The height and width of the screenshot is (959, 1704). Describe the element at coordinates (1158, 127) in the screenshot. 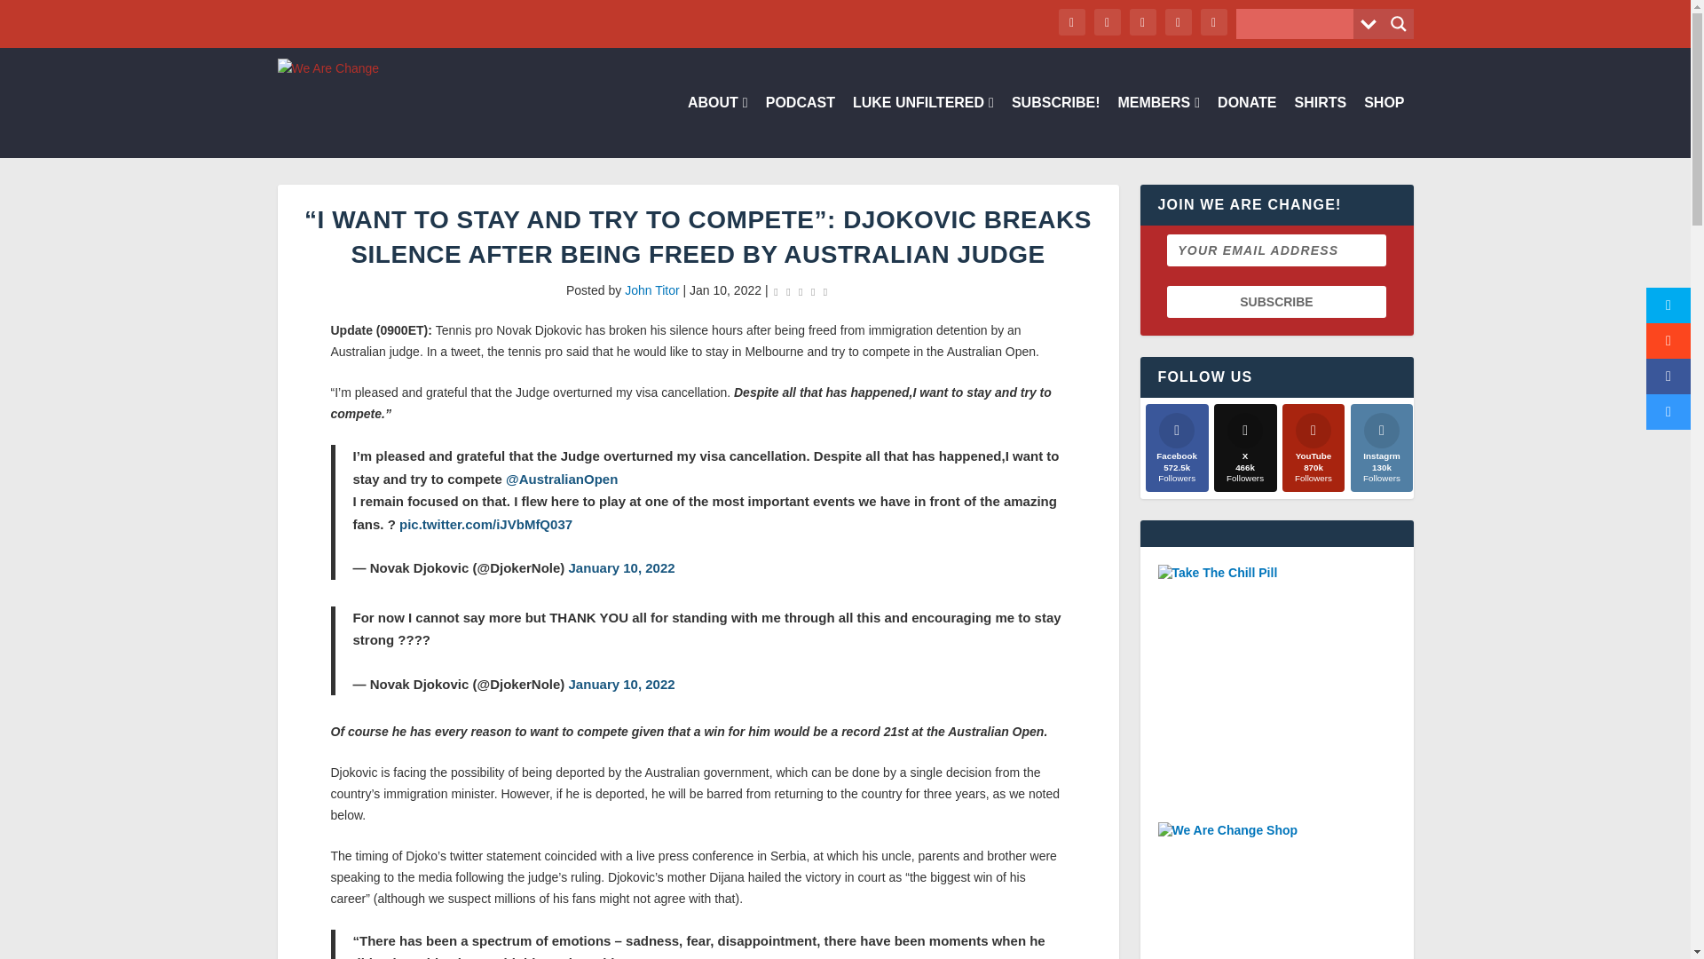

I see `MEMBERS` at that location.